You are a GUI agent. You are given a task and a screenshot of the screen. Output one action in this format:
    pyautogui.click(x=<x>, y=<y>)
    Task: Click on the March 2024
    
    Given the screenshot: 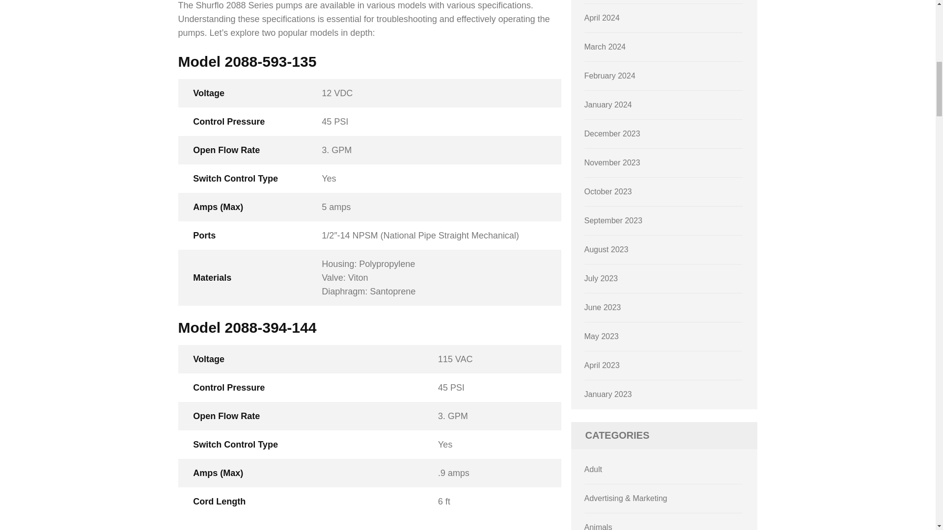 What is the action you would take?
    pyautogui.click(x=605, y=47)
    